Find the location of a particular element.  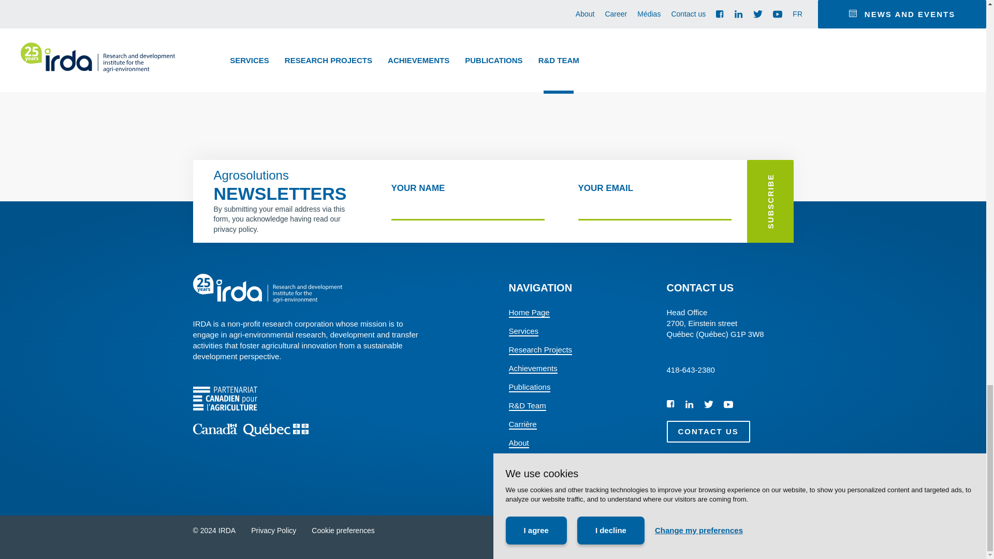

YouTube is located at coordinates (728, 404).